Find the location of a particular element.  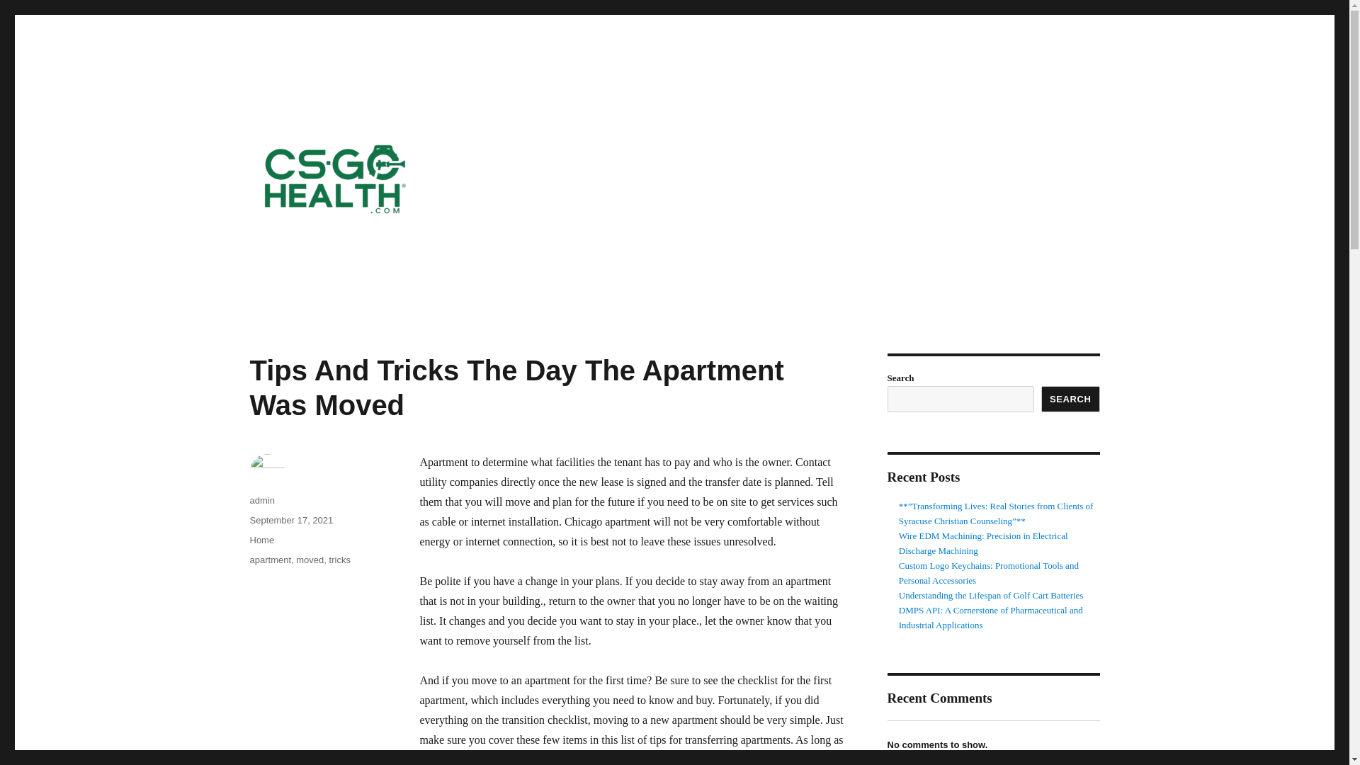

Home is located at coordinates (261, 540).